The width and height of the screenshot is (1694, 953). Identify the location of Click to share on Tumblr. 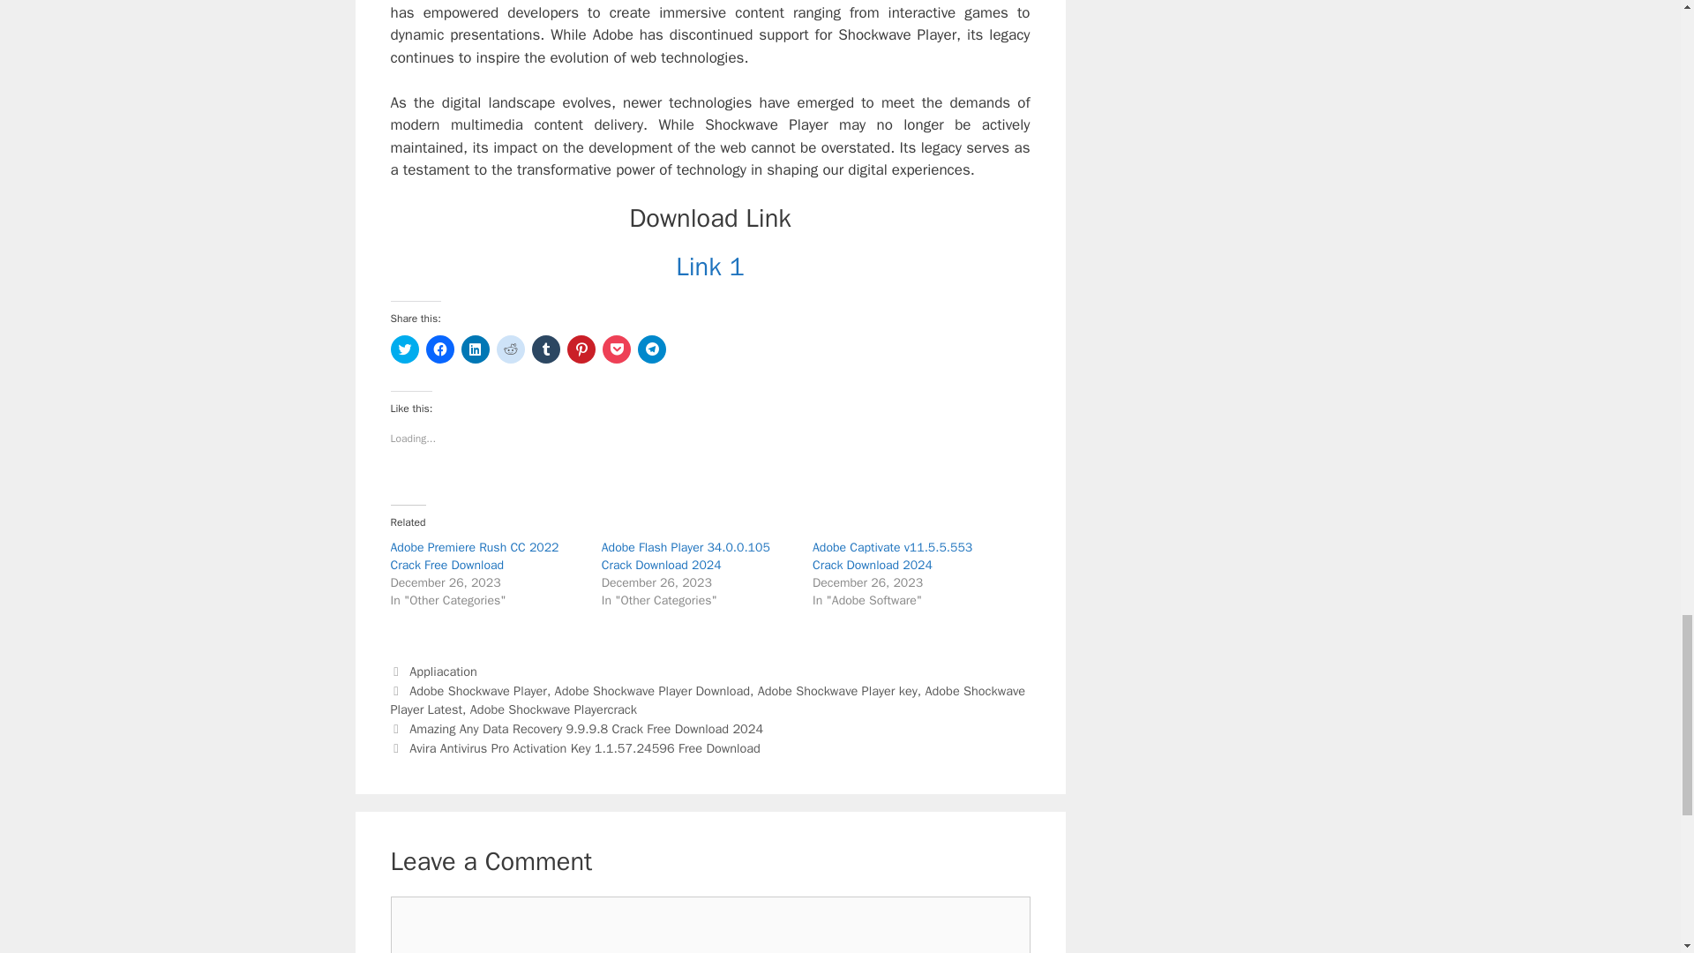
(545, 349).